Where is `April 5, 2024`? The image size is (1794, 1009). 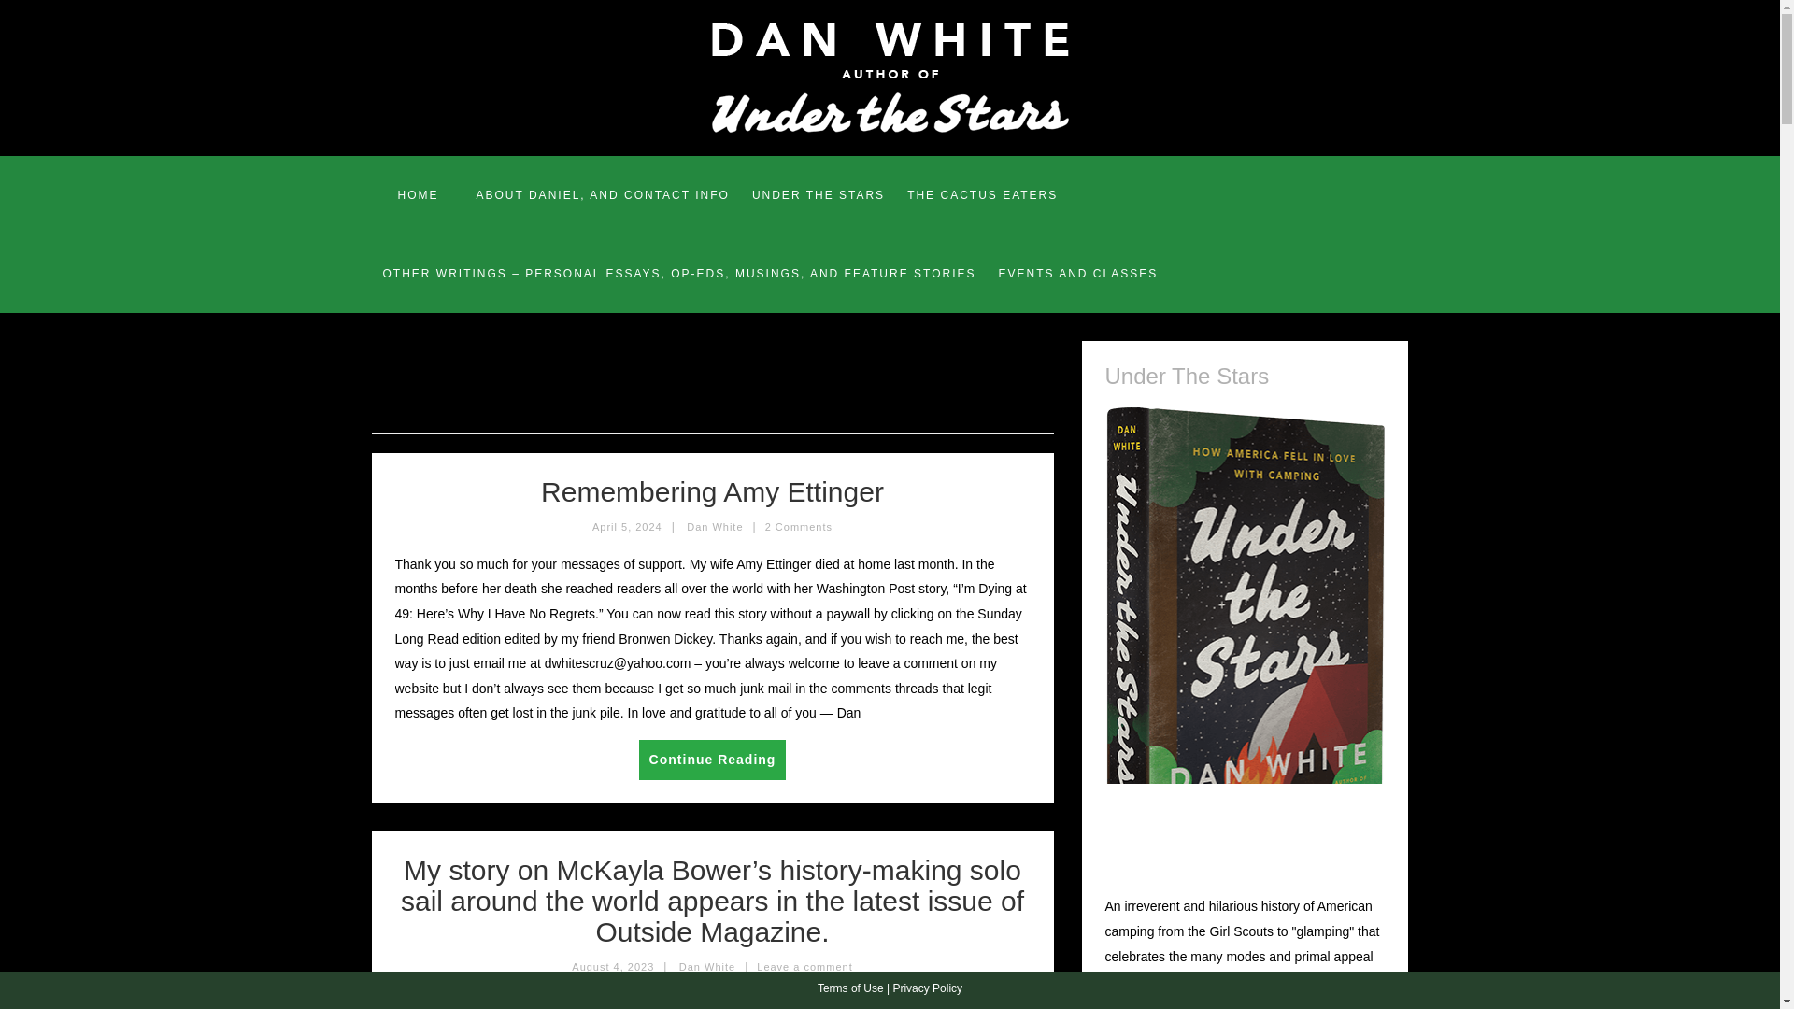 April 5, 2024 is located at coordinates (626, 527).